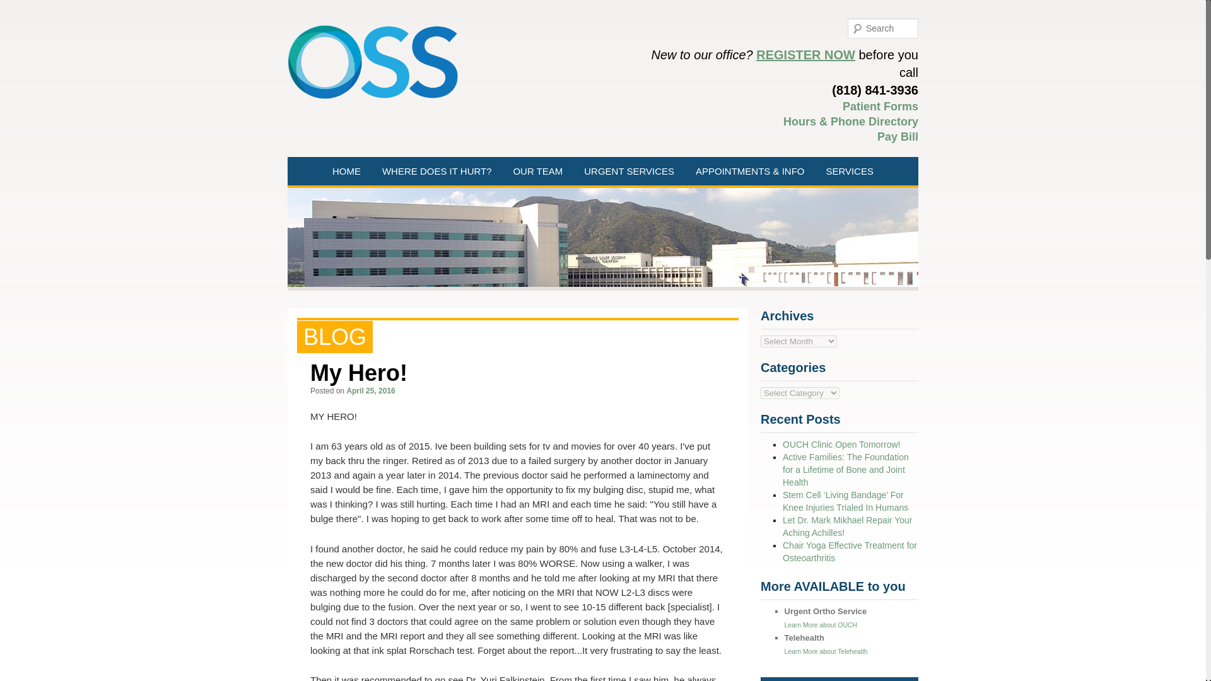 This screenshot has height=681, width=1211. Describe the element at coordinates (897, 136) in the screenshot. I see `Pay Bill` at that location.